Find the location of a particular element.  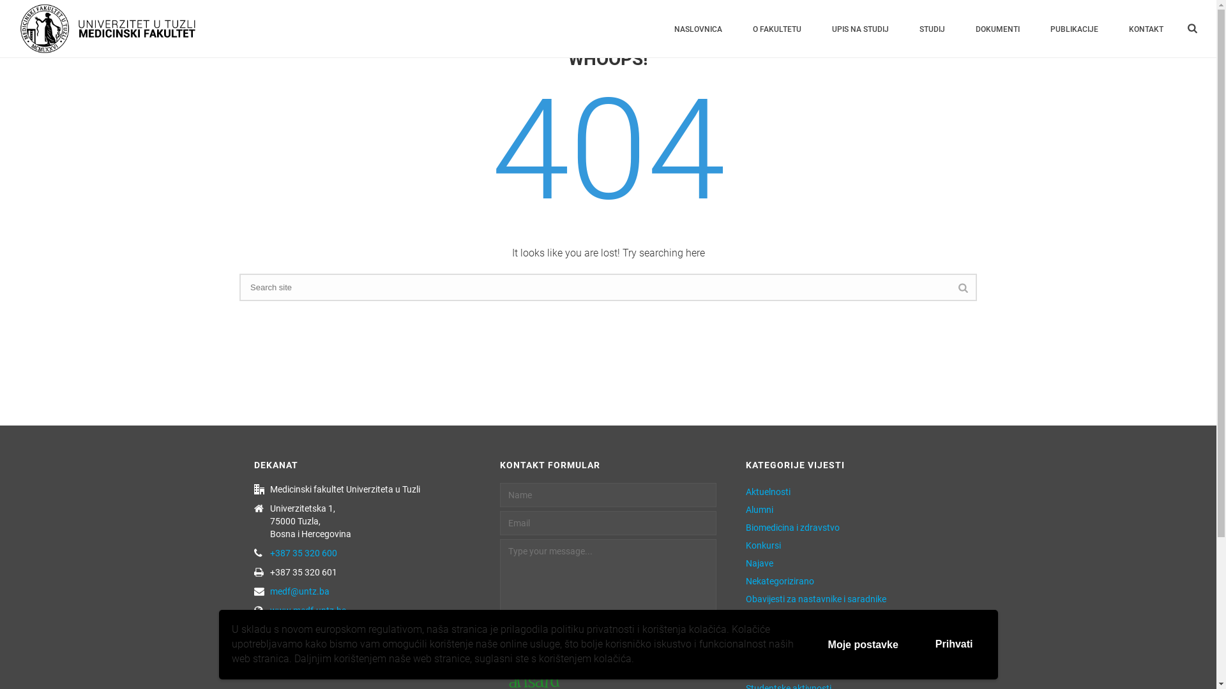

NASLOVNICA is located at coordinates (699, 29).